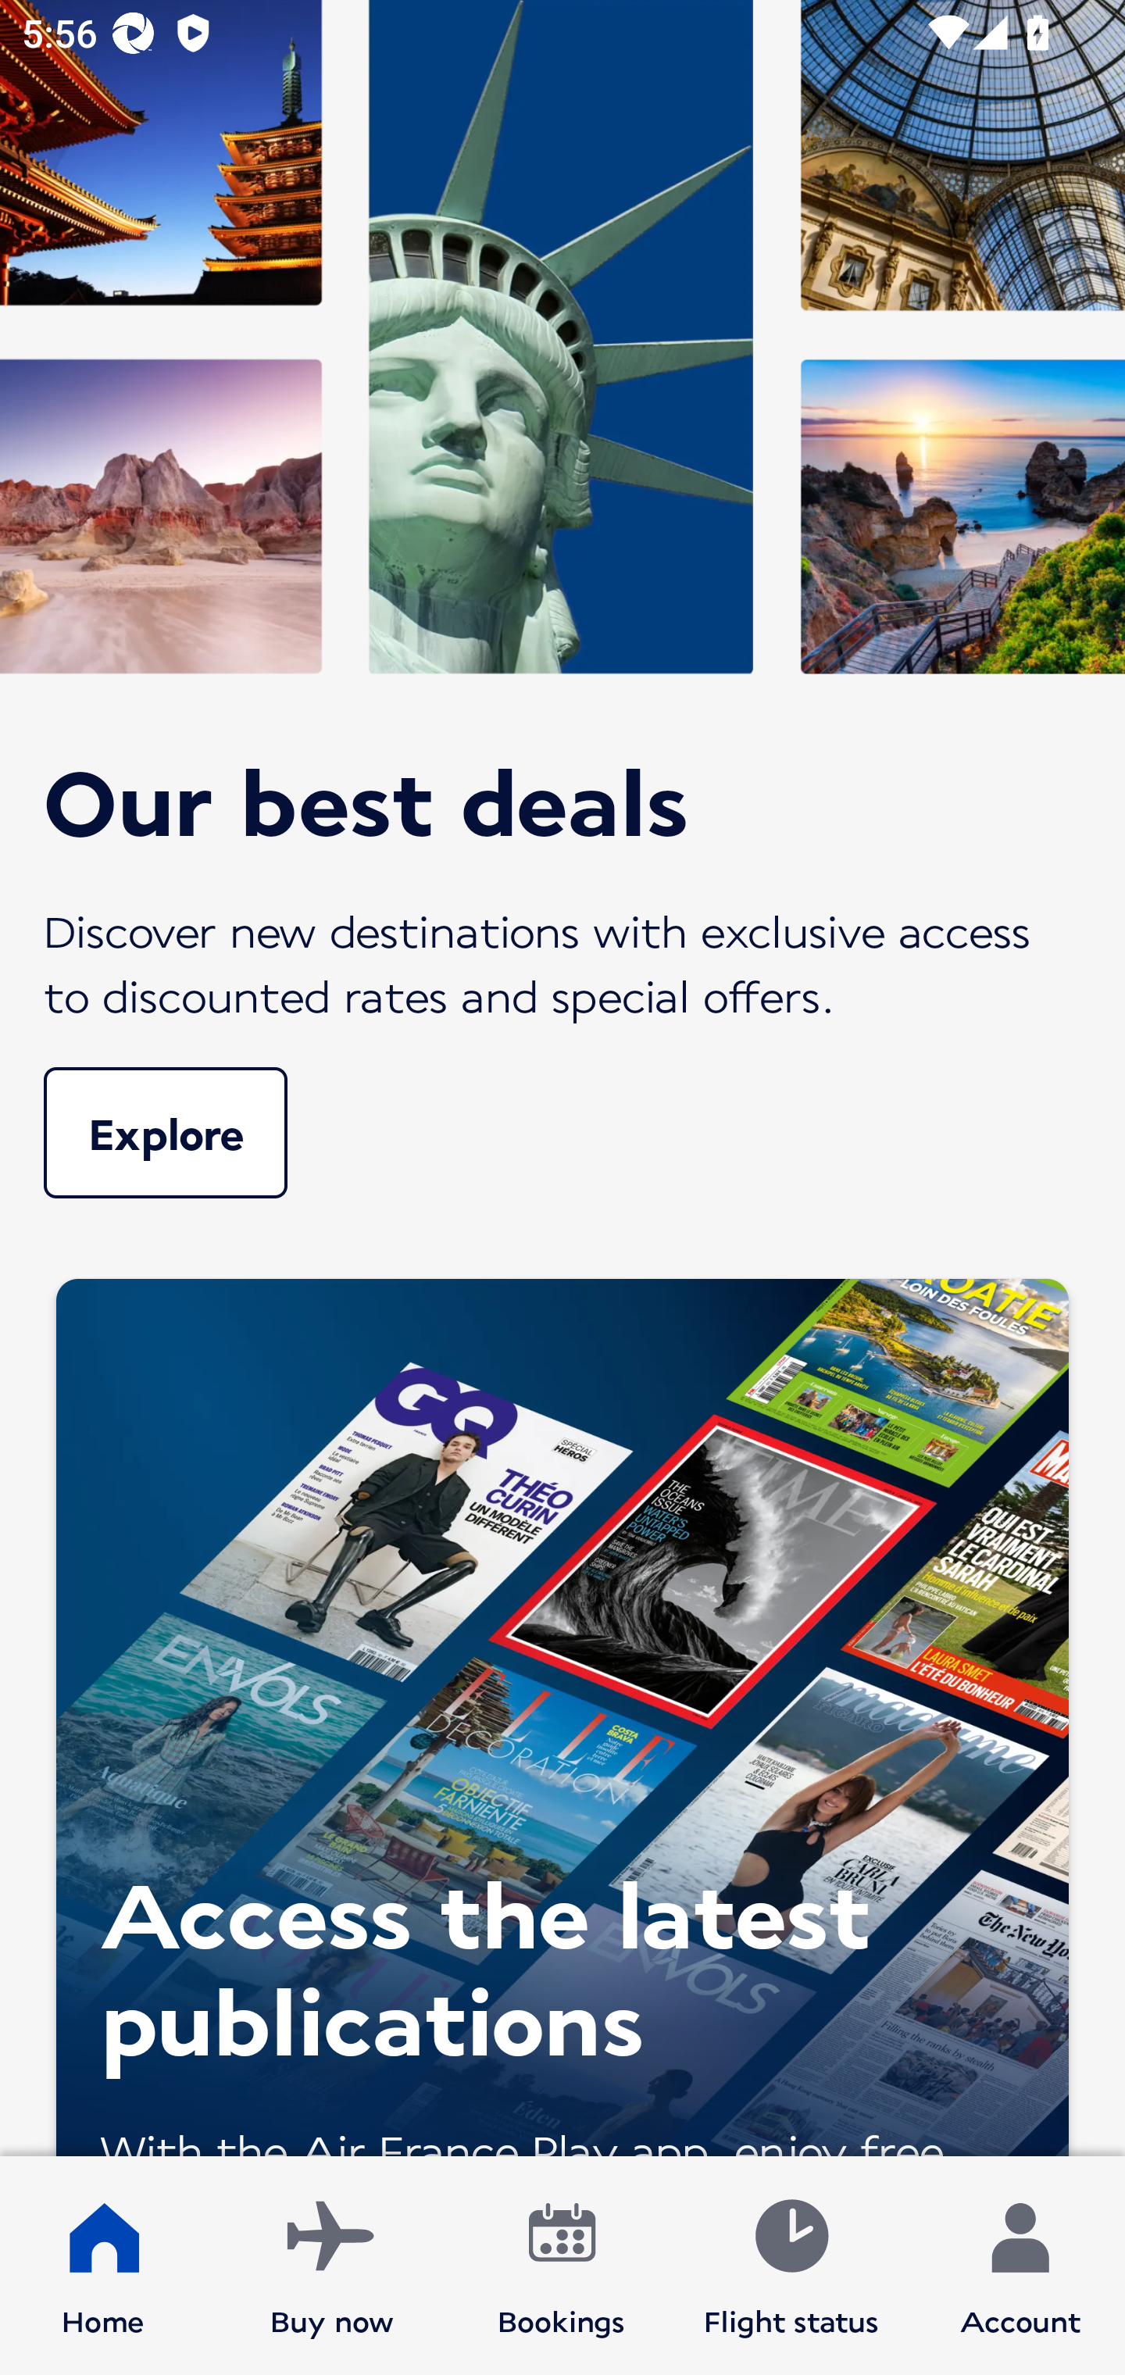 This screenshot has height=2375, width=1125. Describe the element at coordinates (562, 2266) in the screenshot. I see `Bookings` at that location.